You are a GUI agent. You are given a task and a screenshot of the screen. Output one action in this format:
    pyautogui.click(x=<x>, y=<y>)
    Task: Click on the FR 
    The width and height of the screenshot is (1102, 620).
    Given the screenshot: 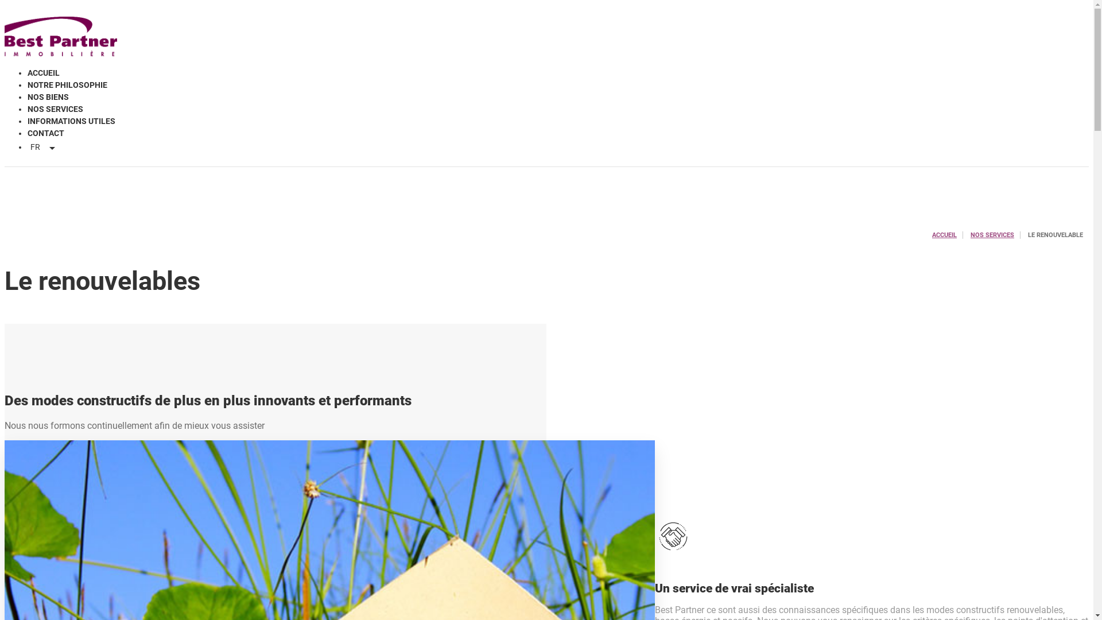 What is the action you would take?
    pyautogui.click(x=44, y=148)
    